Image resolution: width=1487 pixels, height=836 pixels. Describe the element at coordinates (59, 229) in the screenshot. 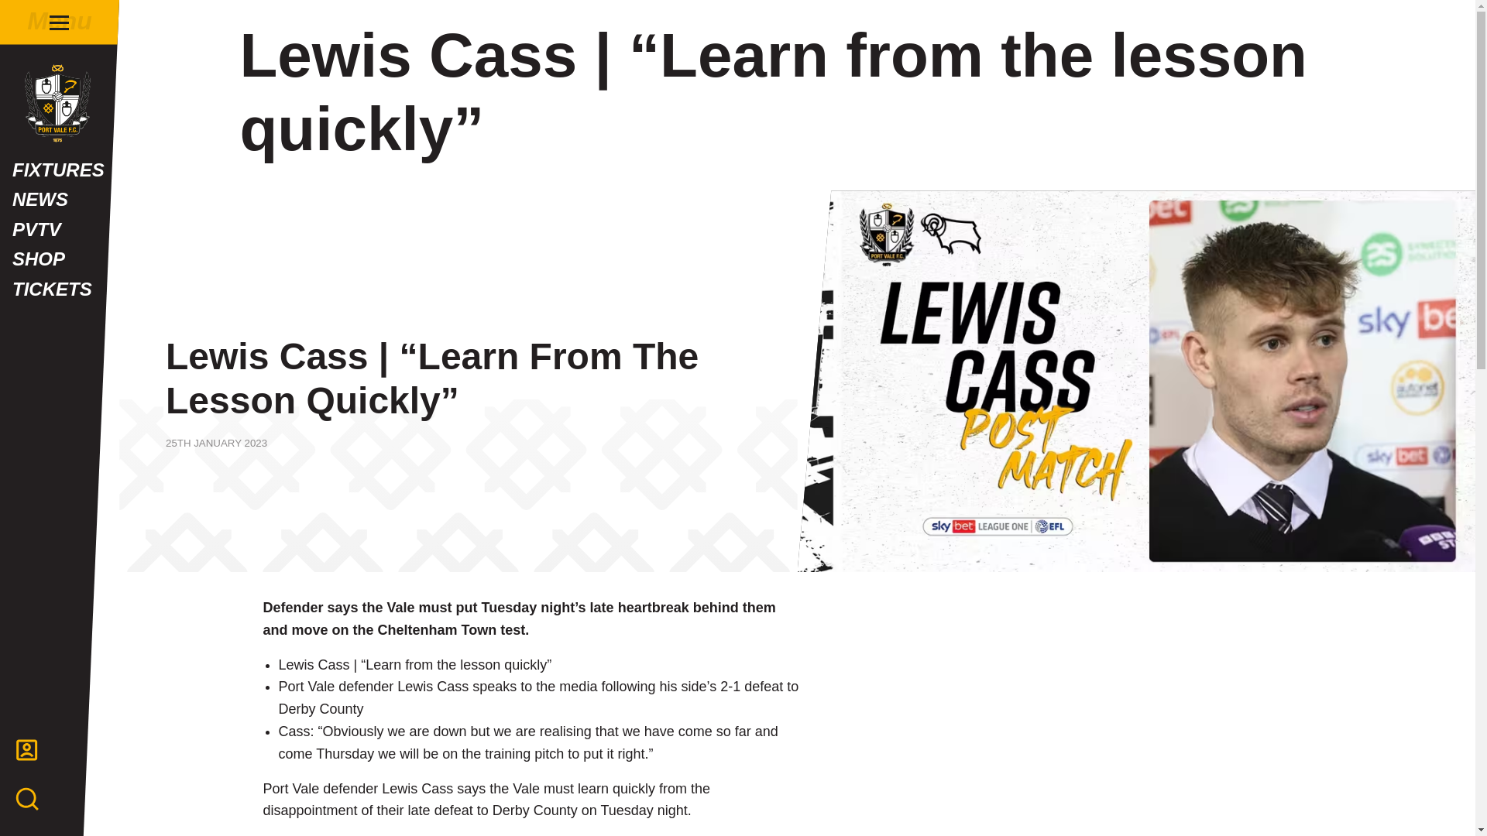

I see `PVTV` at that location.